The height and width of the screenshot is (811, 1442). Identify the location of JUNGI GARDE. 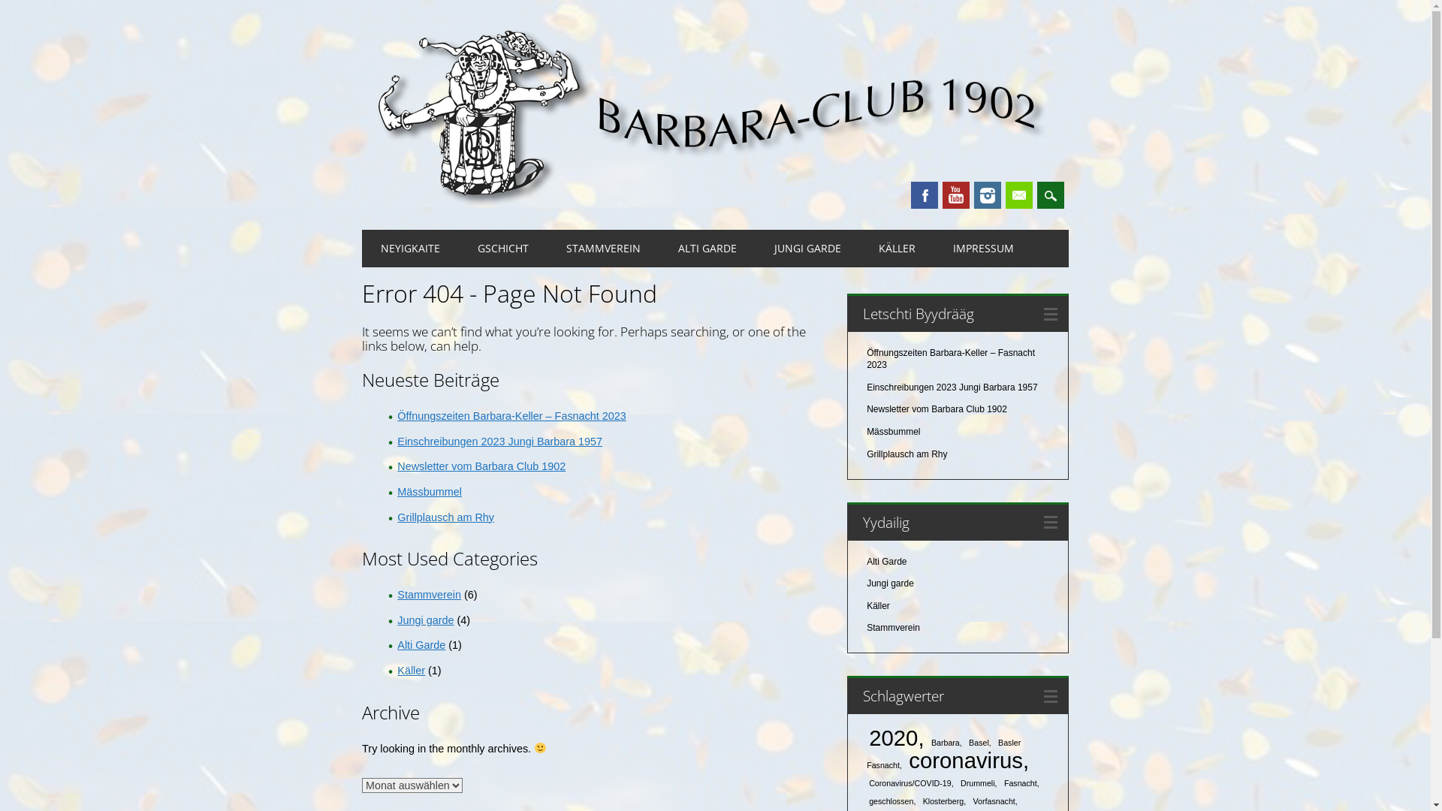
(808, 249).